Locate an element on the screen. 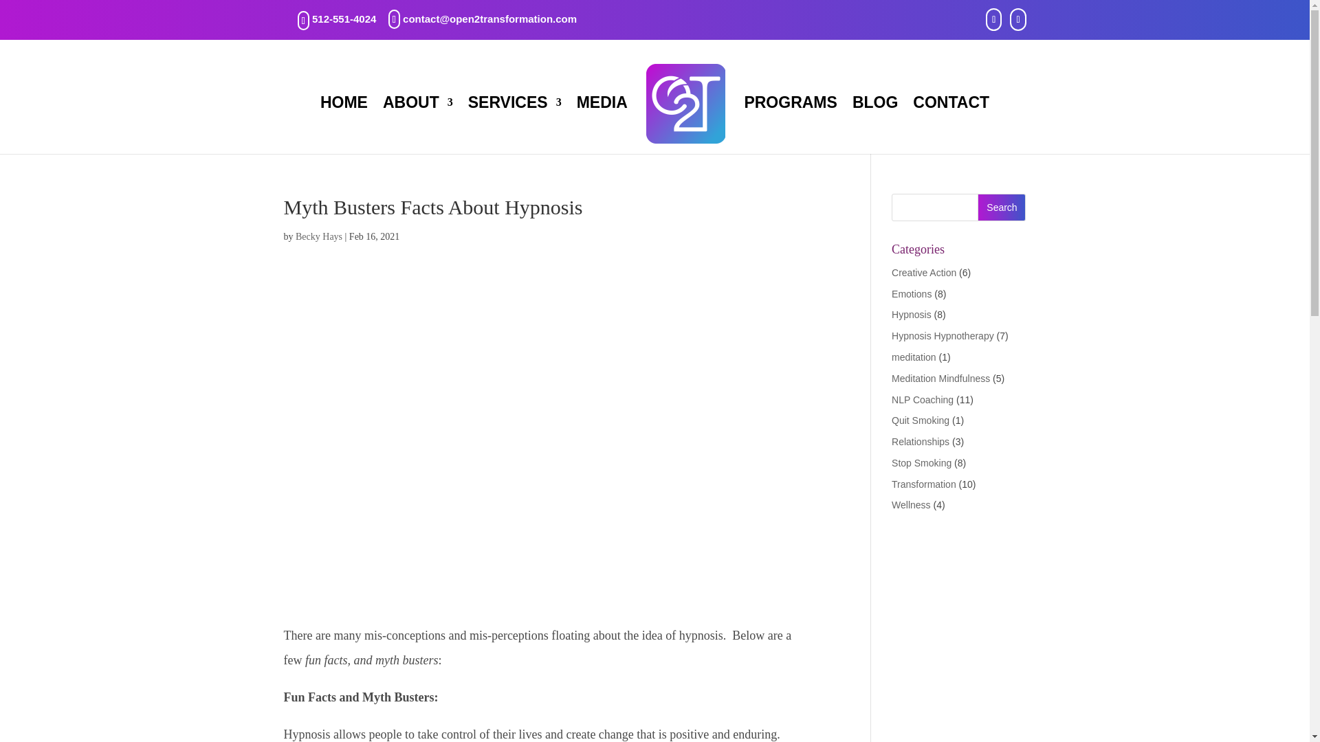 The height and width of the screenshot is (742, 1320). 512-551-4024 is located at coordinates (344, 19).